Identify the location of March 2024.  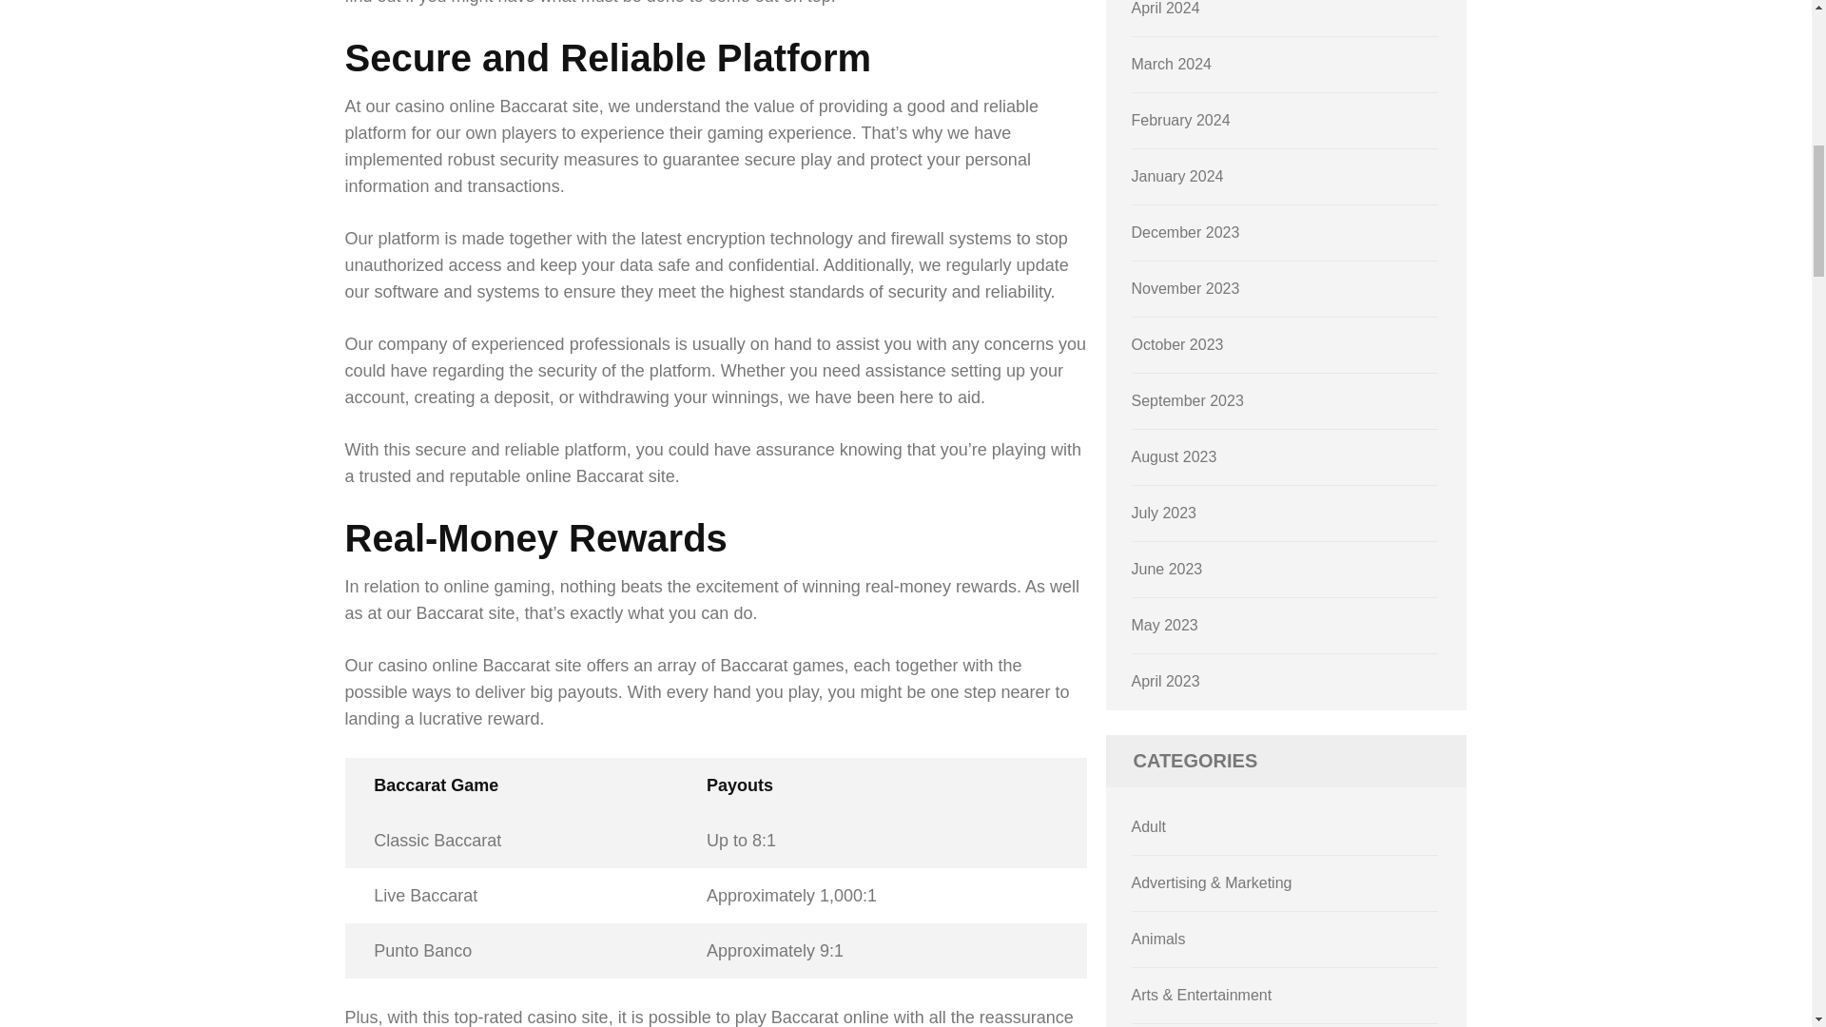
(1172, 64).